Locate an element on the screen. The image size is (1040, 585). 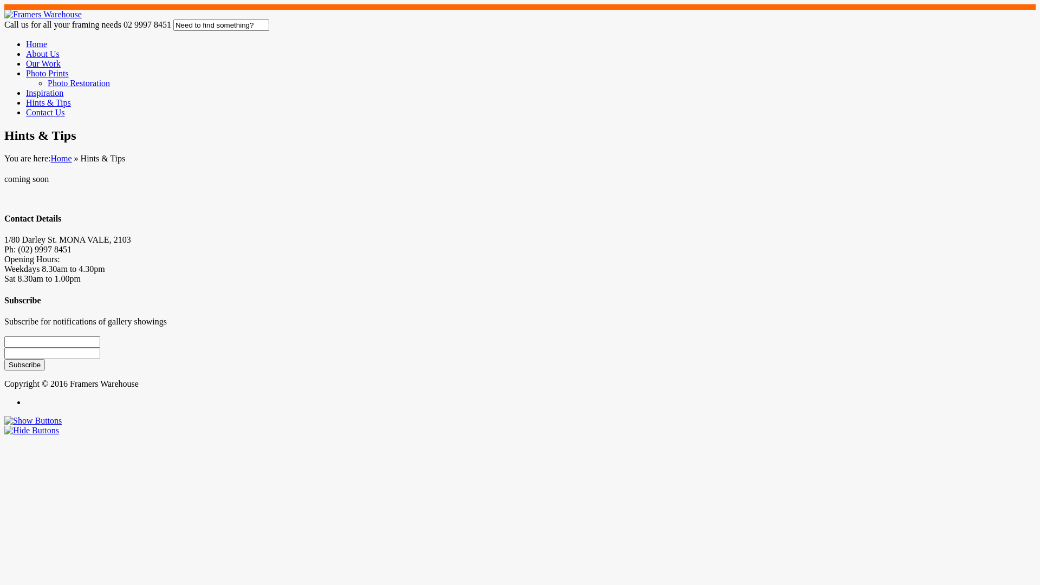
About Us is located at coordinates (43, 54).